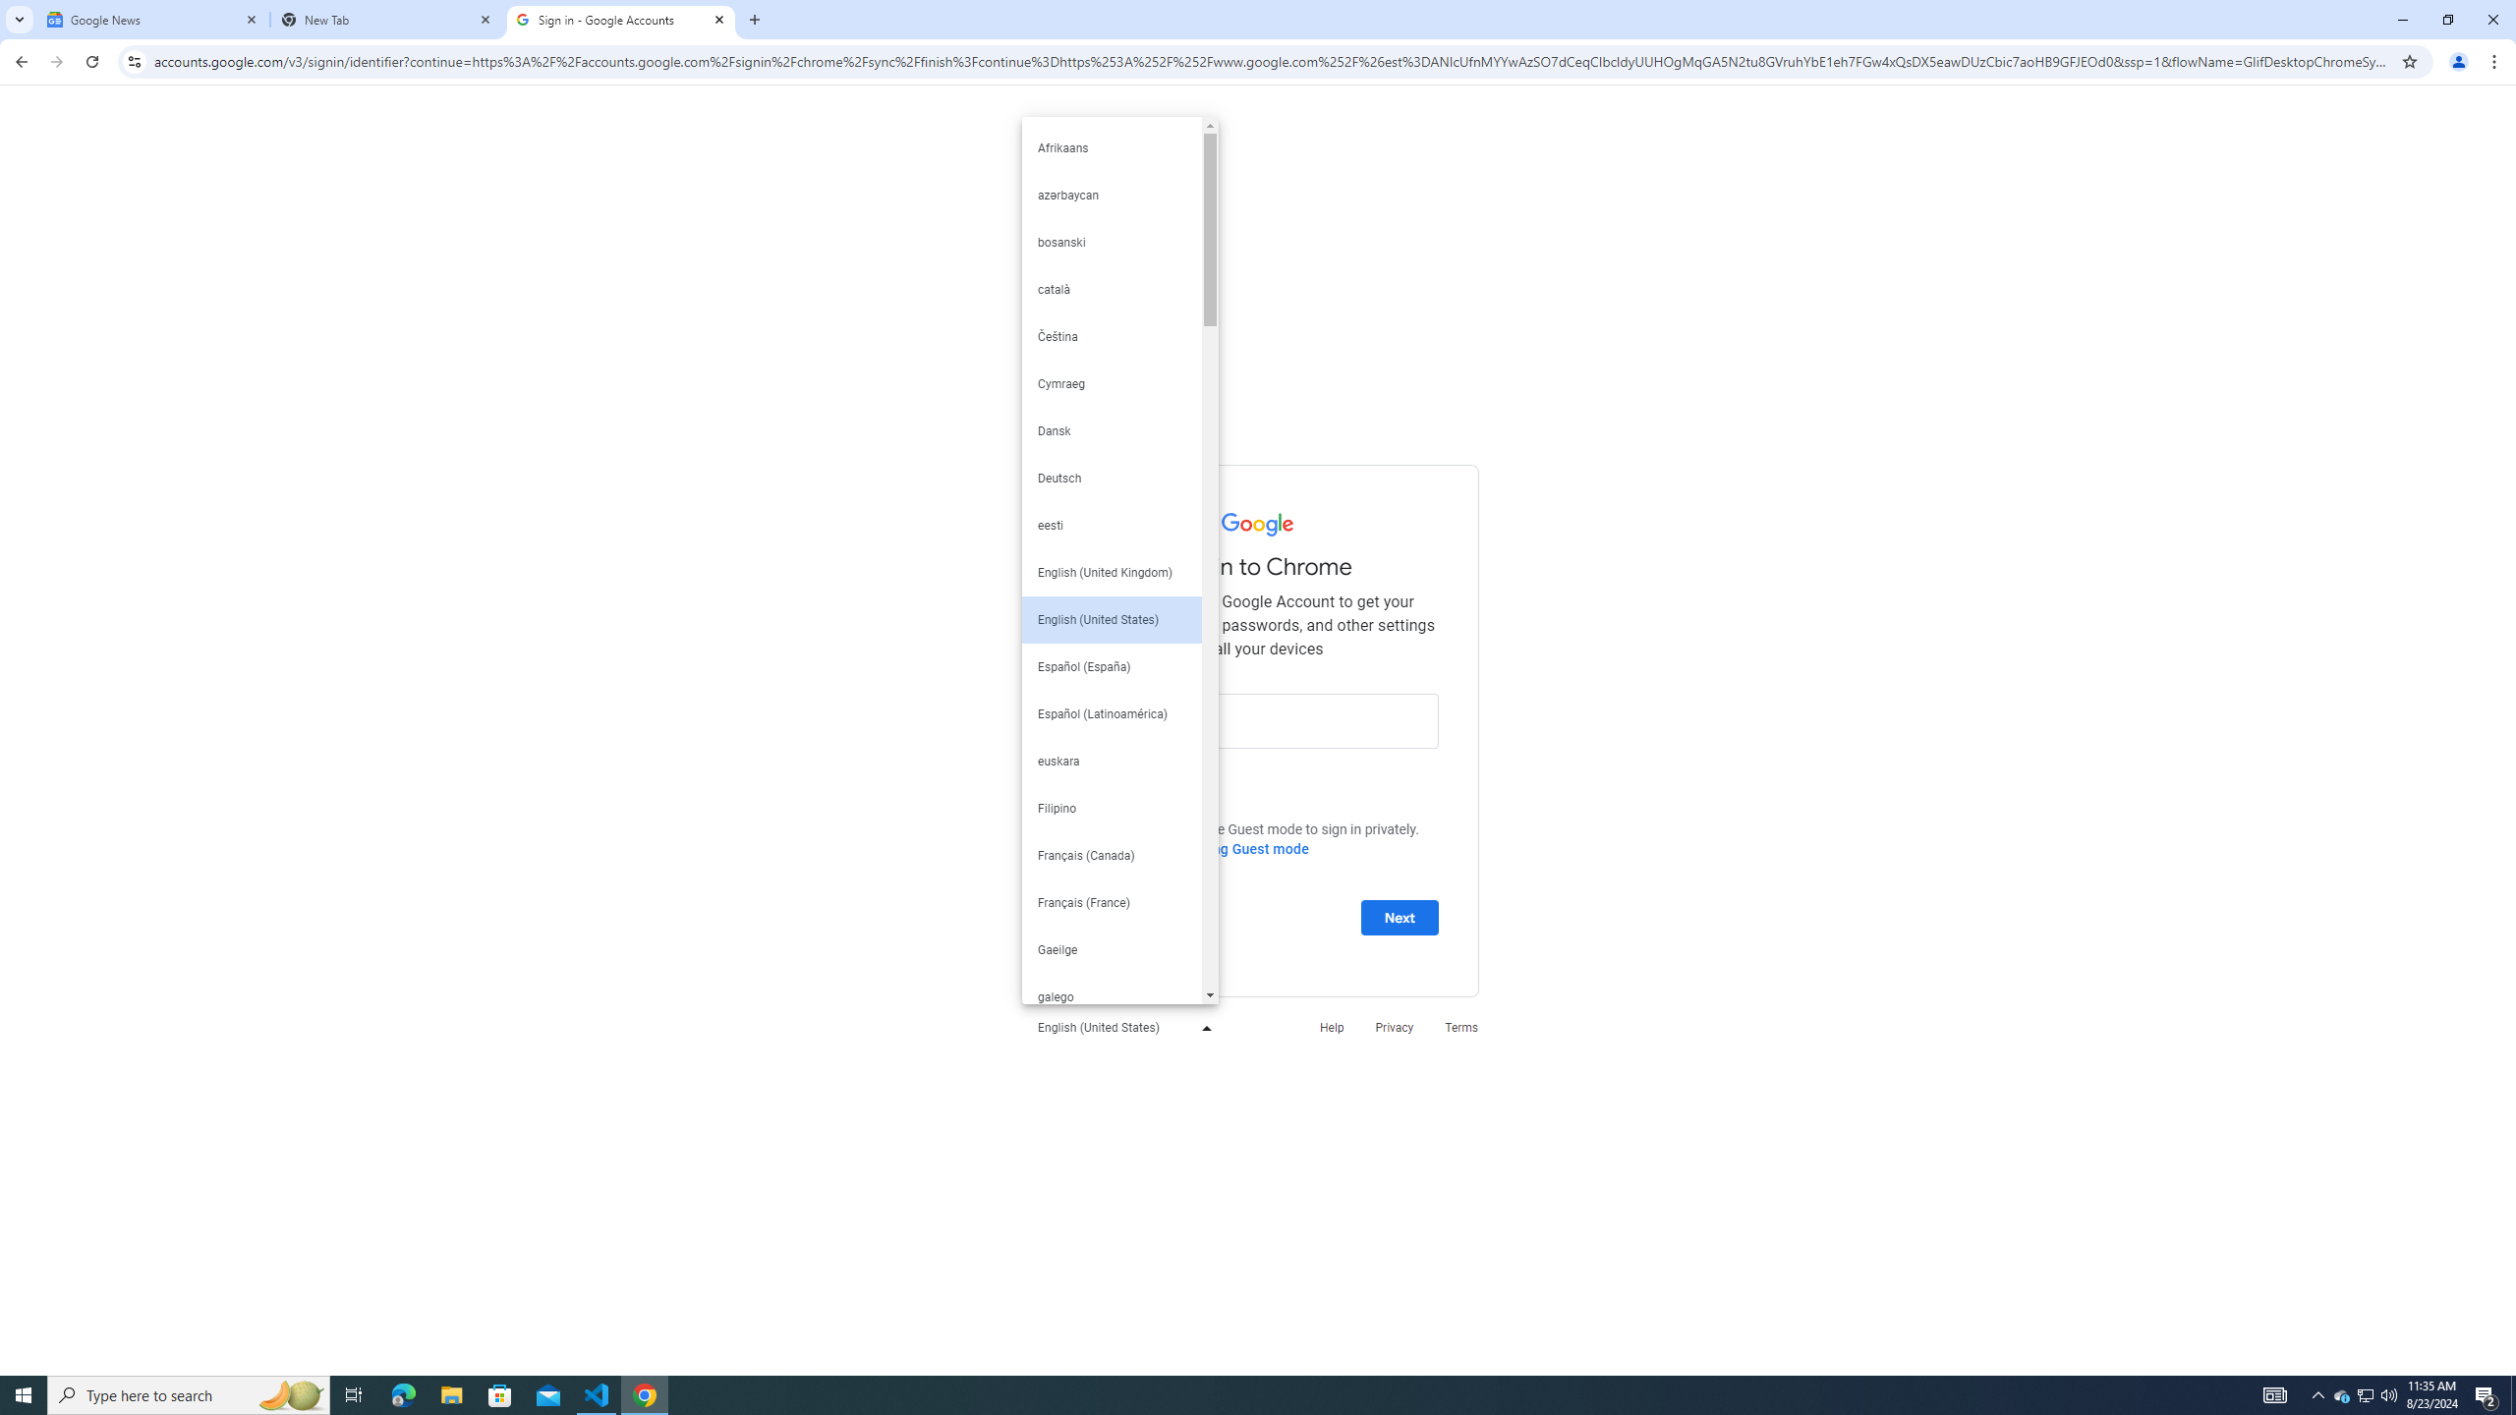 This screenshot has width=2516, height=1415. Describe the element at coordinates (387, 20) in the screenshot. I see `New Tab` at that location.